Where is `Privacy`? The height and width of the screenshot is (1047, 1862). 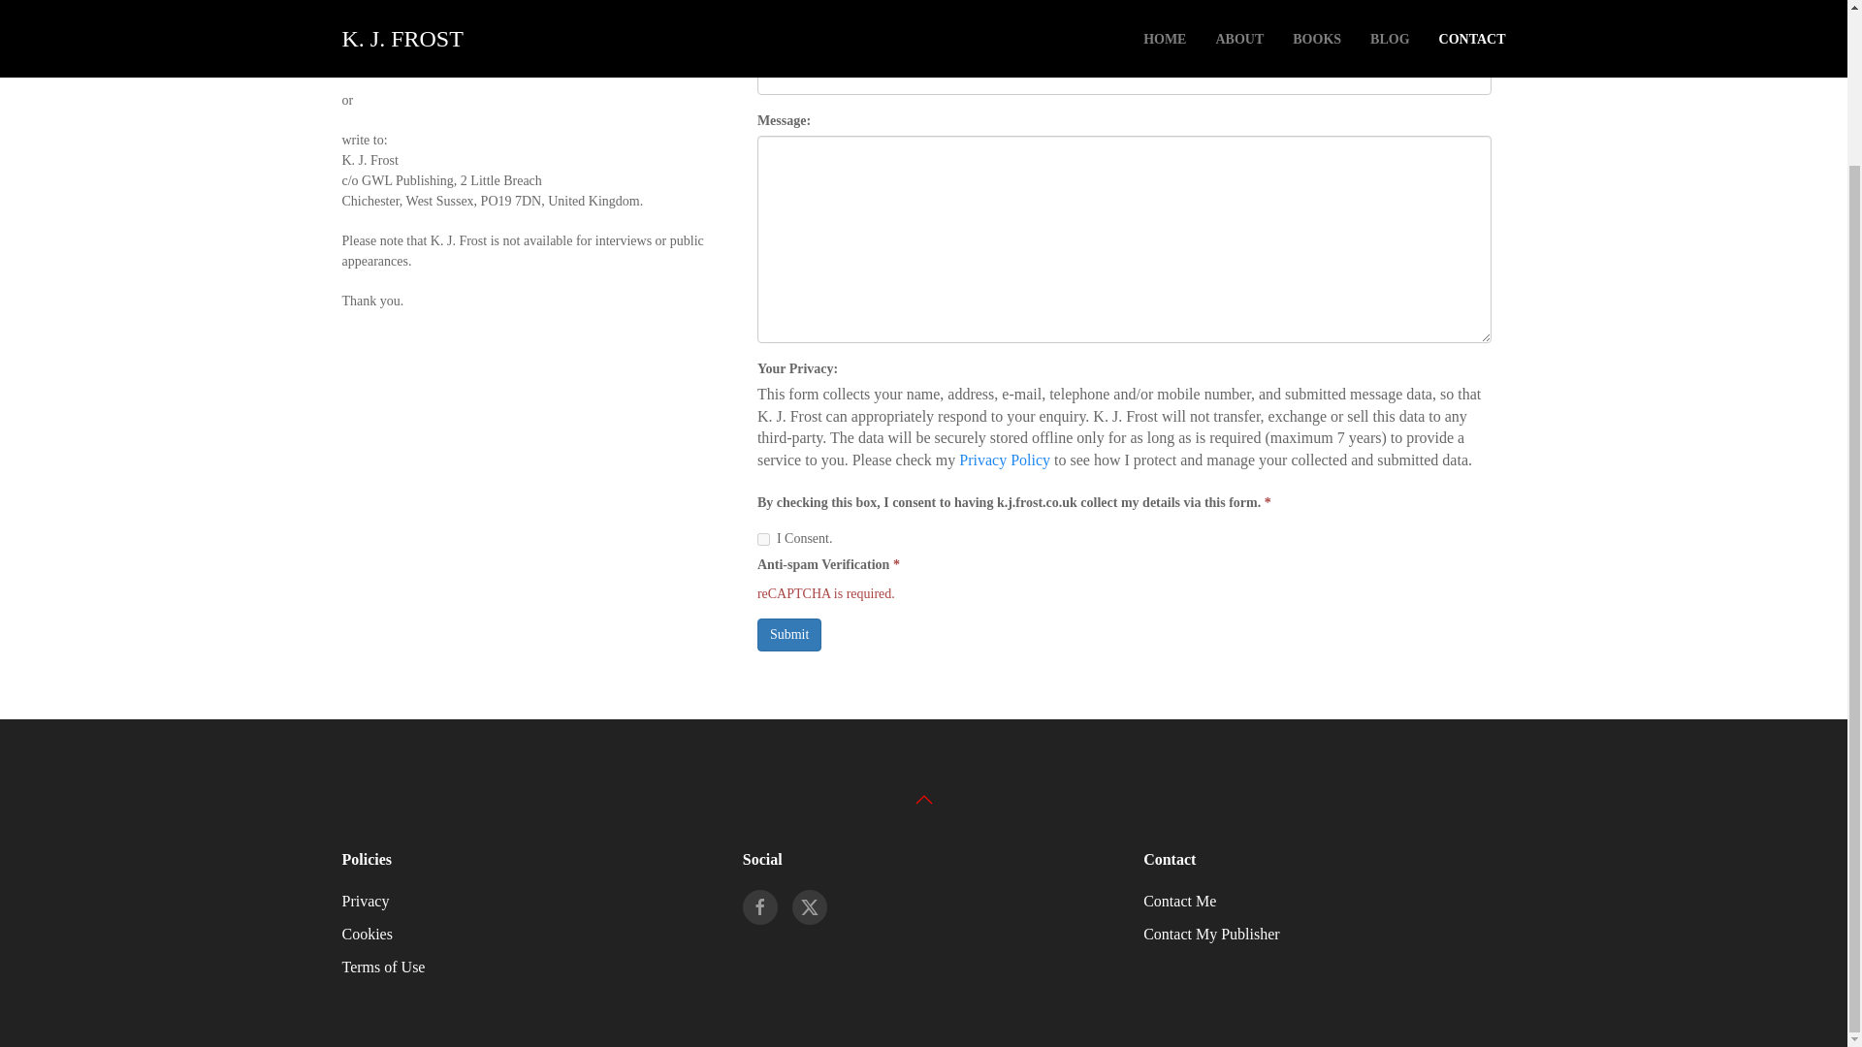
Privacy is located at coordinates (365, 902).